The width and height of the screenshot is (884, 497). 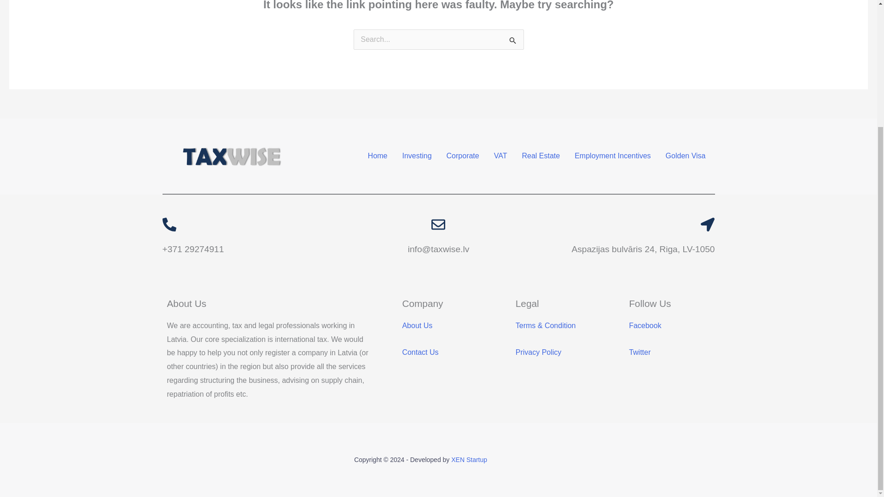 What do you see at coordinates (612, 156) in the screenshot?
I see `Employment Incentives` at bounding box center [612, 156].